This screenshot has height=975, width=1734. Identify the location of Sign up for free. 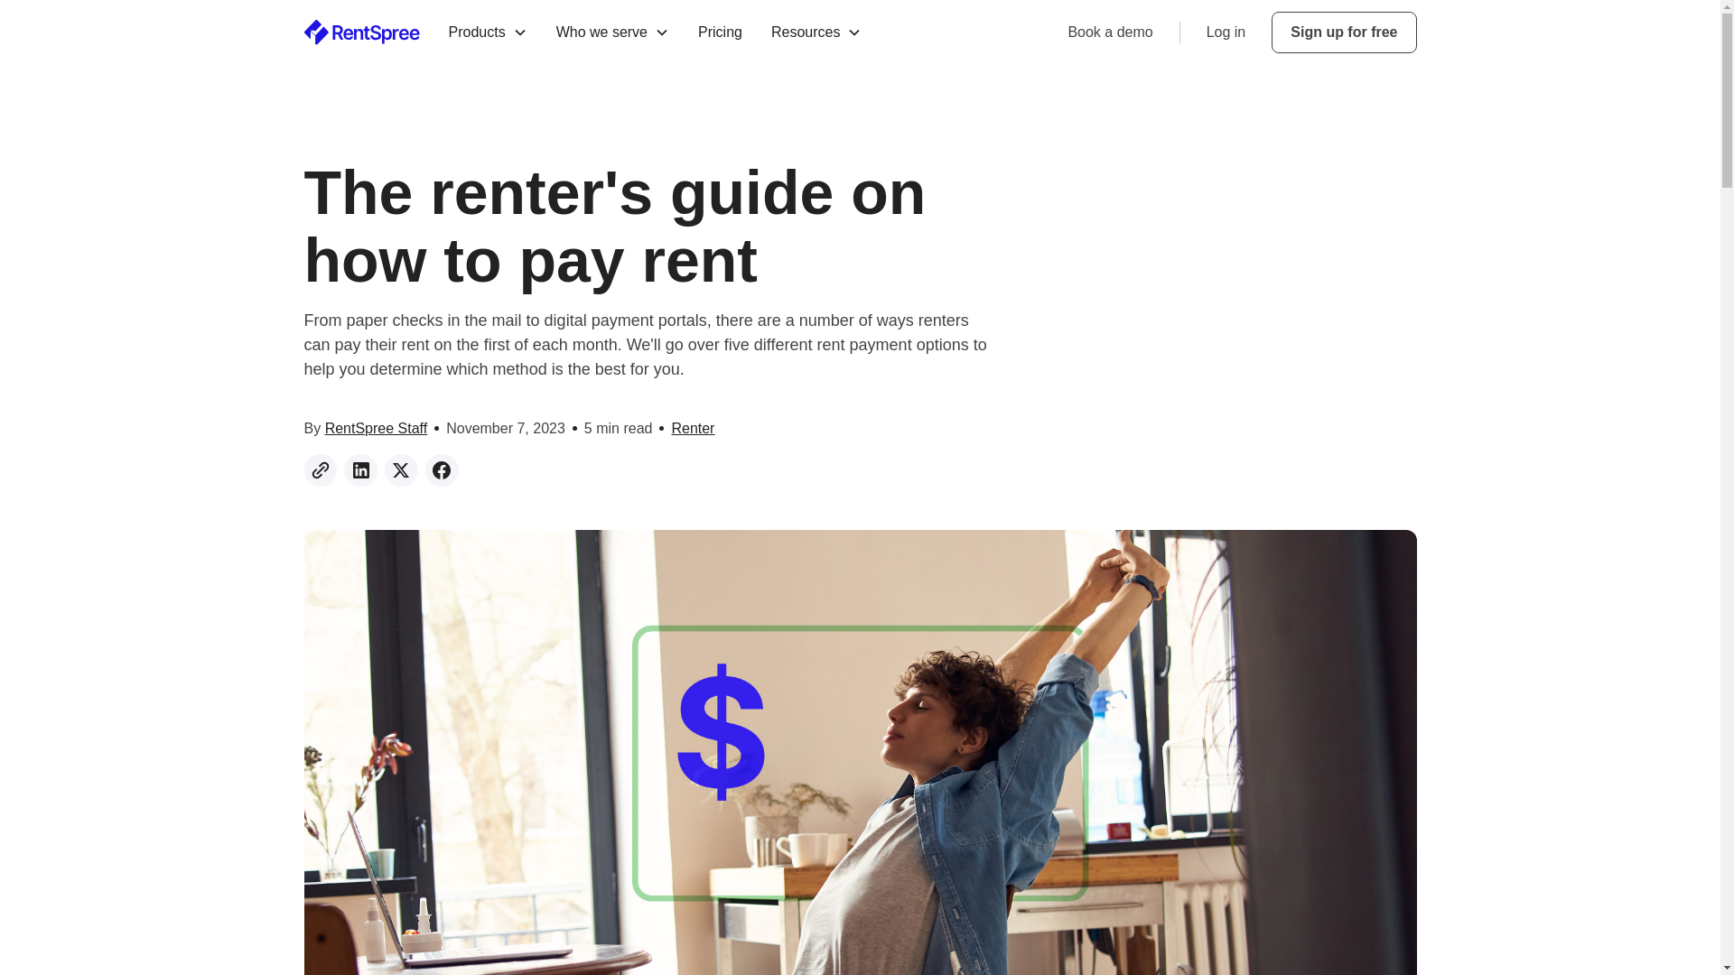
(1344, 32).